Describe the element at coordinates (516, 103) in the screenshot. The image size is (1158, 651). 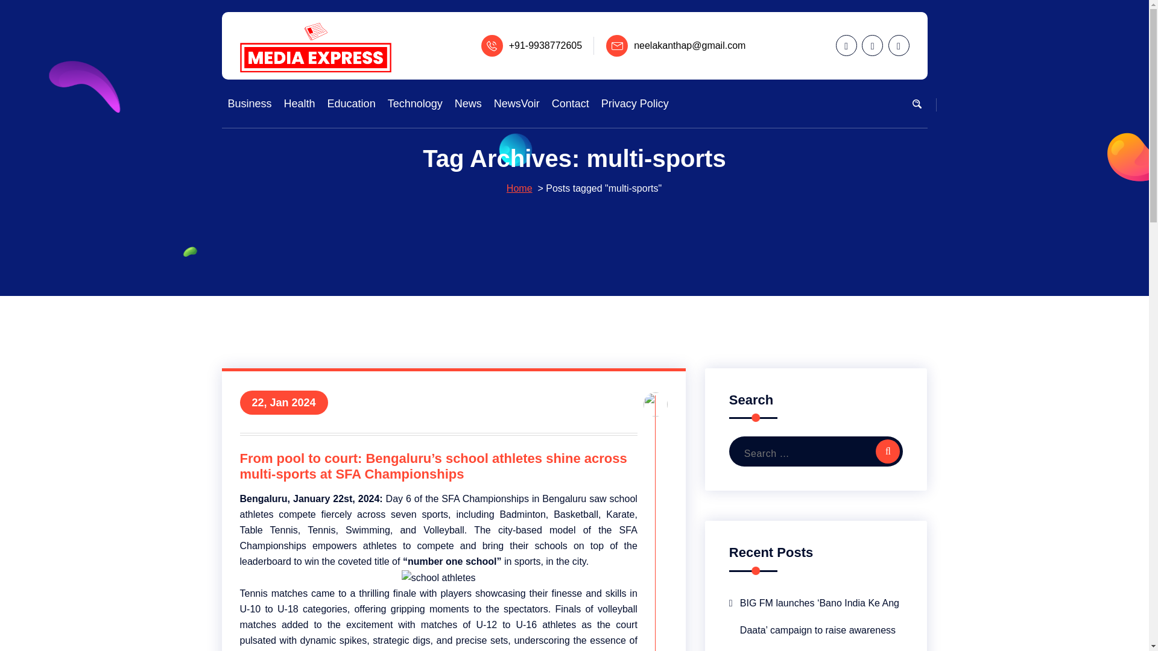
I see `NewsVoir` at that location.